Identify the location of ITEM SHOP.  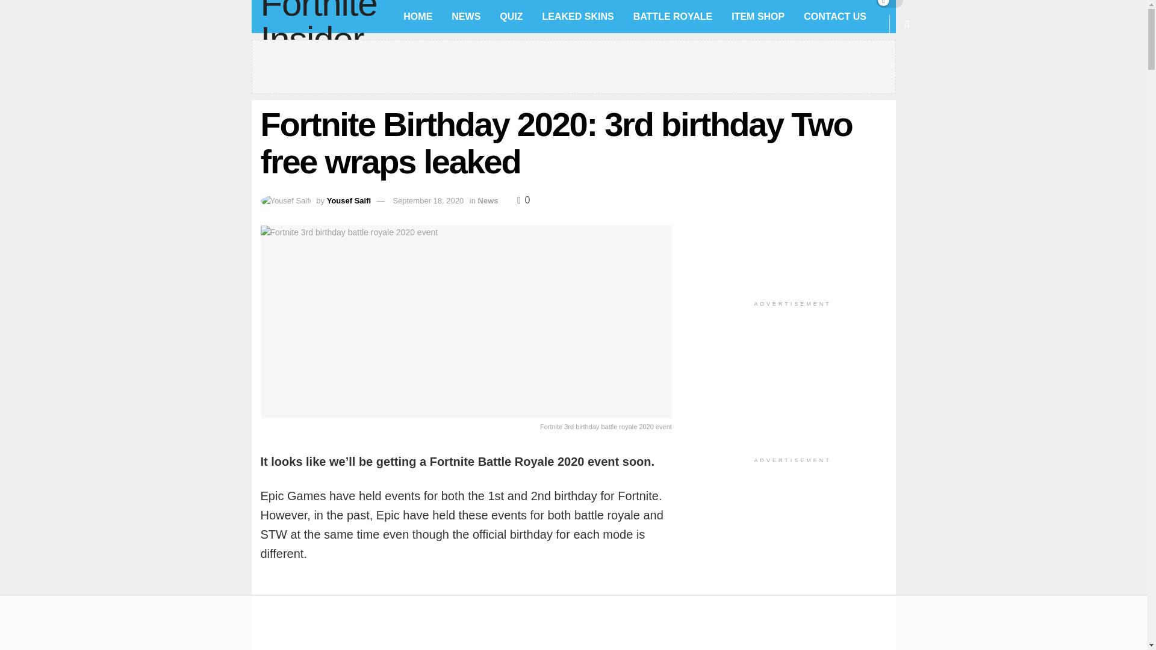
(757, 17).